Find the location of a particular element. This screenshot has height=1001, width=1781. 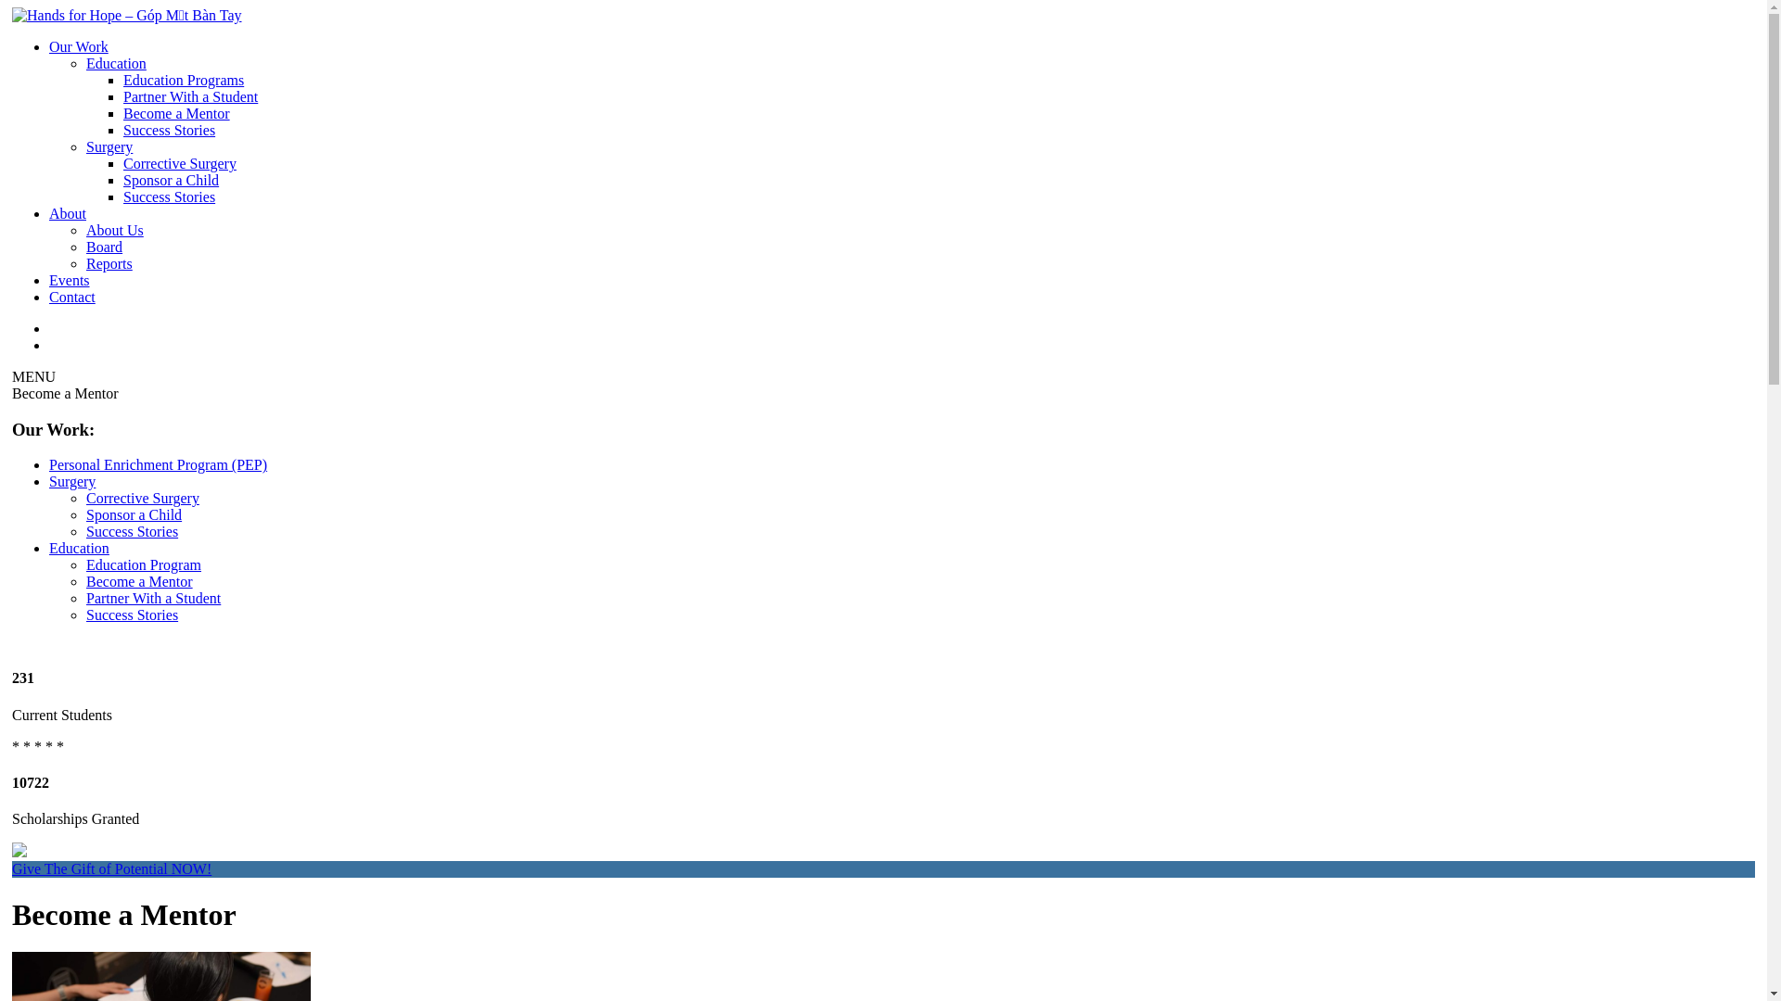

Corrective Surgery is located at coordinates (180, 163).